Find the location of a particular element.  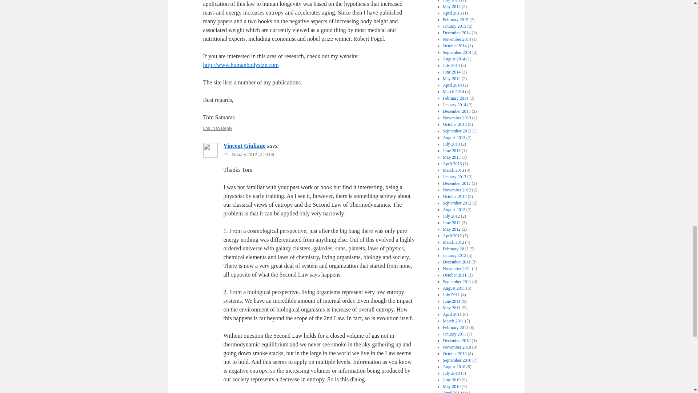

21. January 2012 at 20:06 is located at coordinates (248, 154).